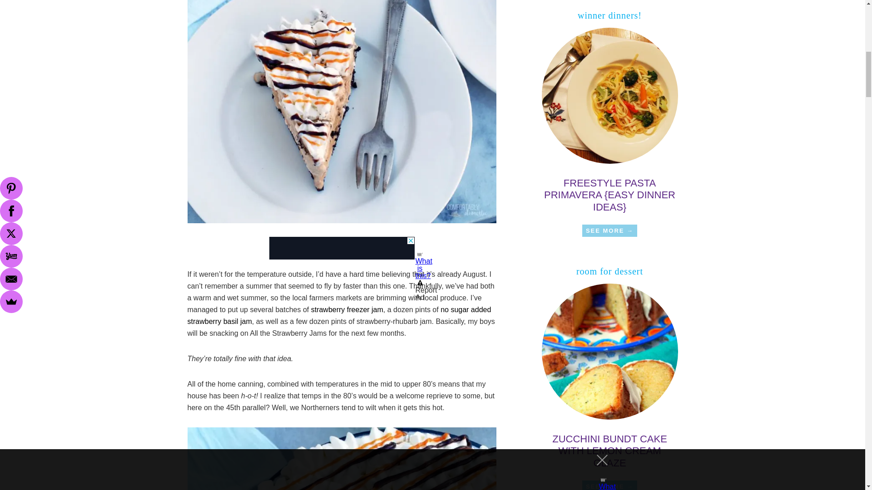 The height and width of the screenshot is (490, 872). Describe the element at coordinates (609, 353) in the screenshot. I see `Zucchini Bundt Cake with Lemon Cream Glaze` at that location.